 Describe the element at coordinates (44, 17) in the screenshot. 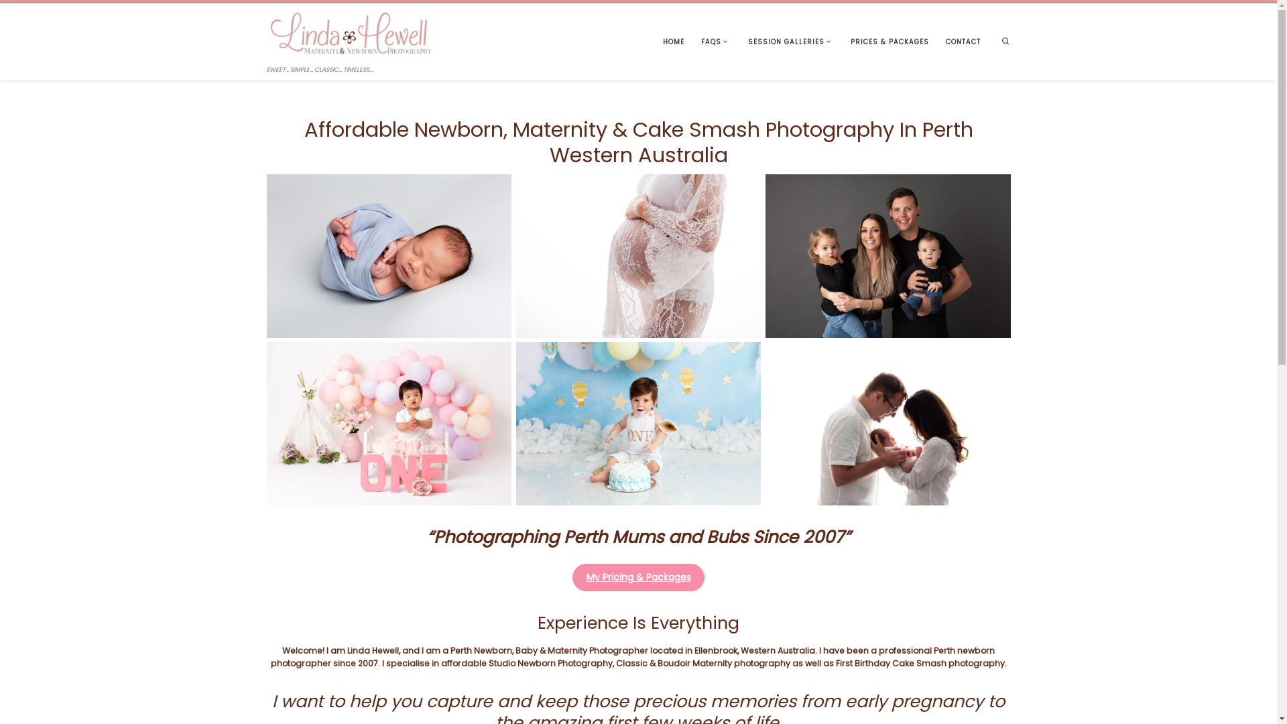

I see `Skip to content` at that location.